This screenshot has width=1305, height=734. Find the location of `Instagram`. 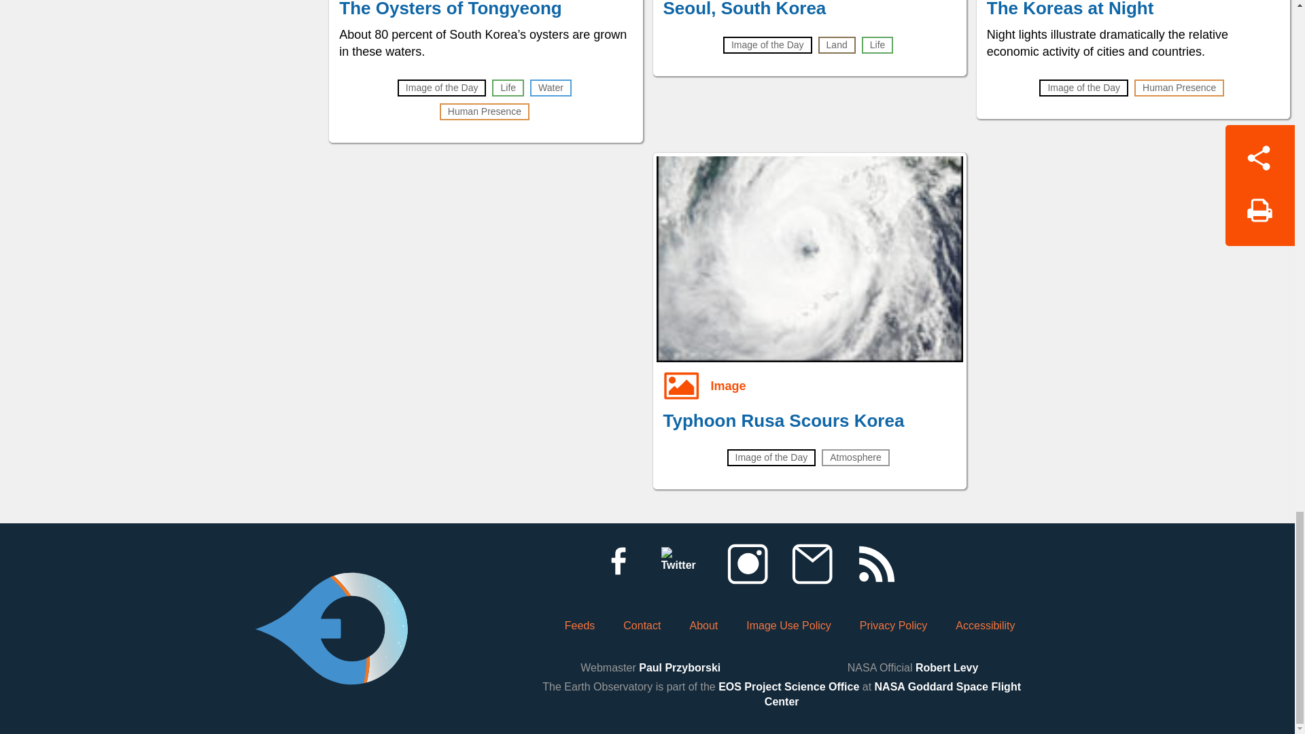

Instagram is located at coordinates (747, 564).